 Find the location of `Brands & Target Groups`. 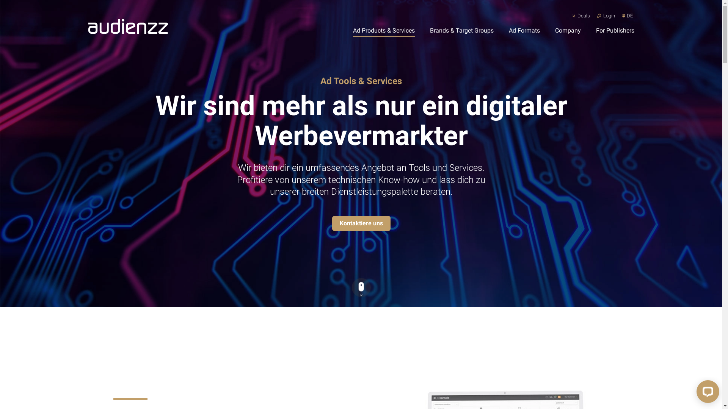

Brands & Target Groups is located at coordinates (462, 31).